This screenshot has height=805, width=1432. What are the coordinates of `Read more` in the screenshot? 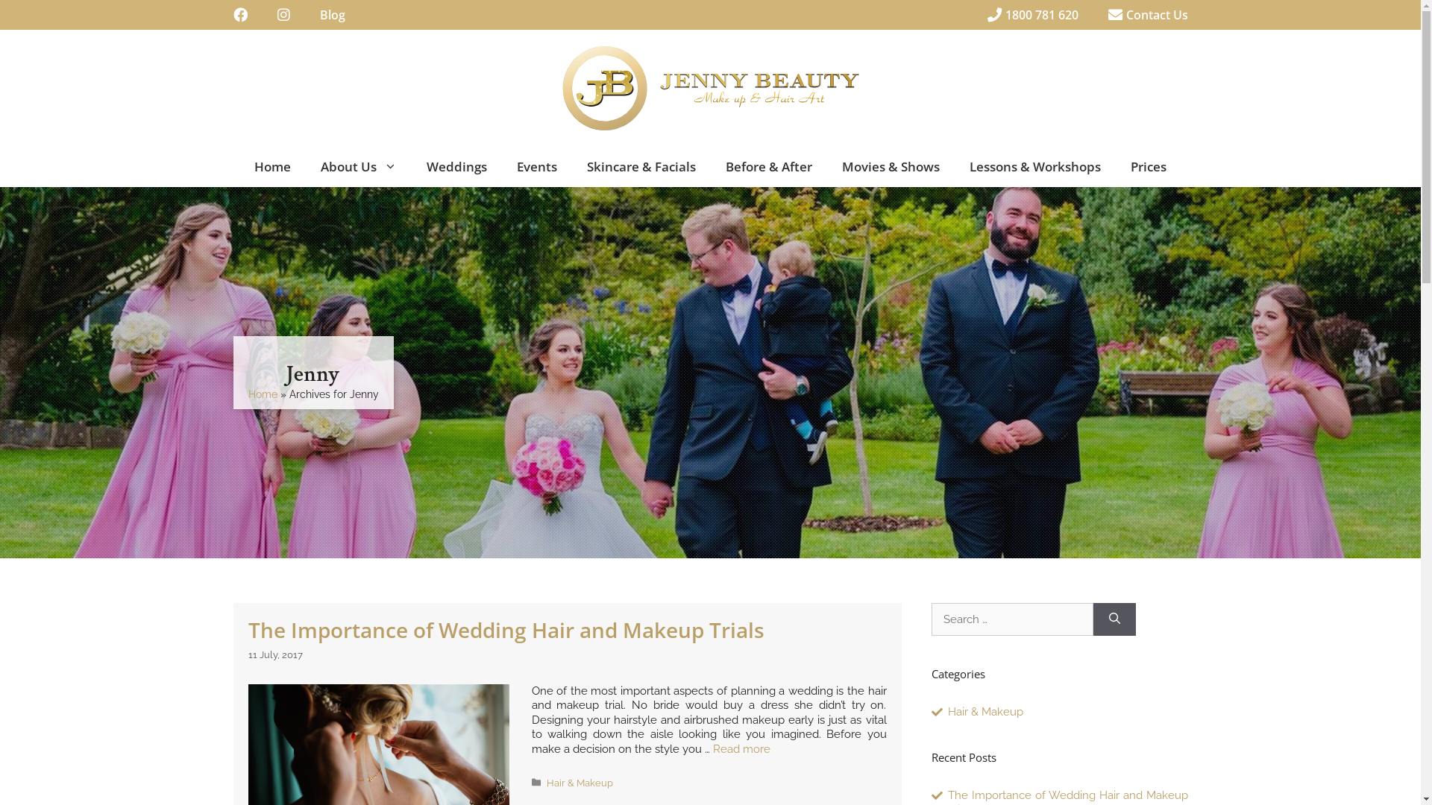 It's located at (741, 749).